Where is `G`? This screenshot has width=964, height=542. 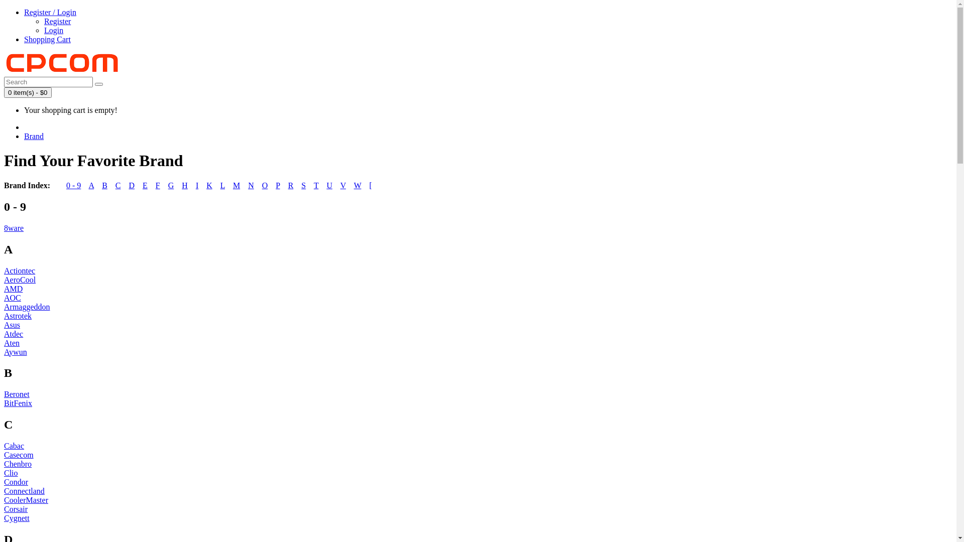 G is located at coordinates (171, 186).